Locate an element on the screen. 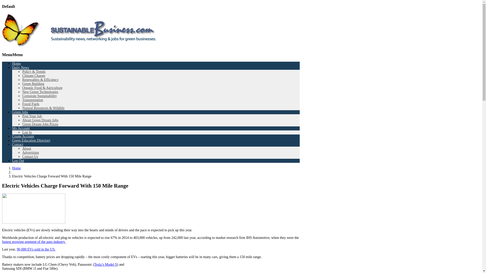  Contact Us is located at coordinates (30, 157).